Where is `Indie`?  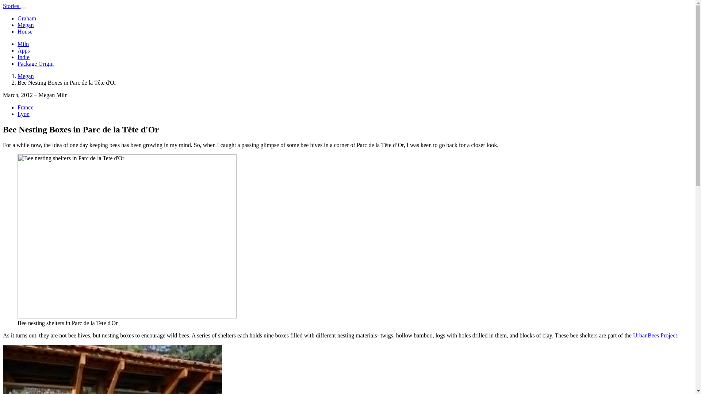 Indie is located at coordinates (23, 57).